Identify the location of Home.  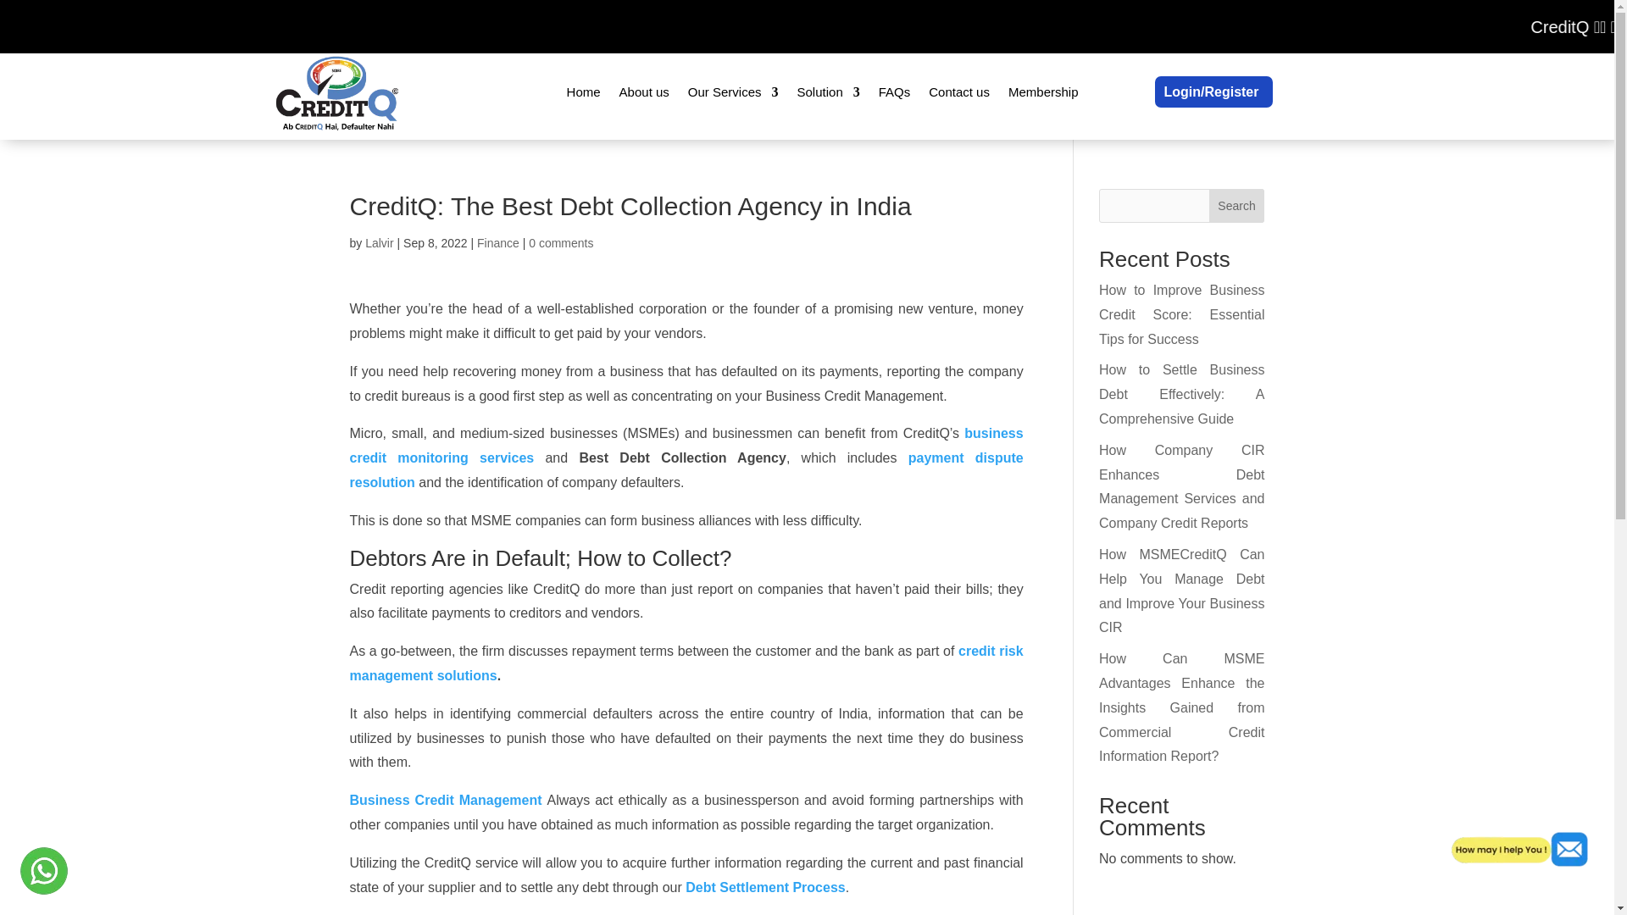
(583, 91).